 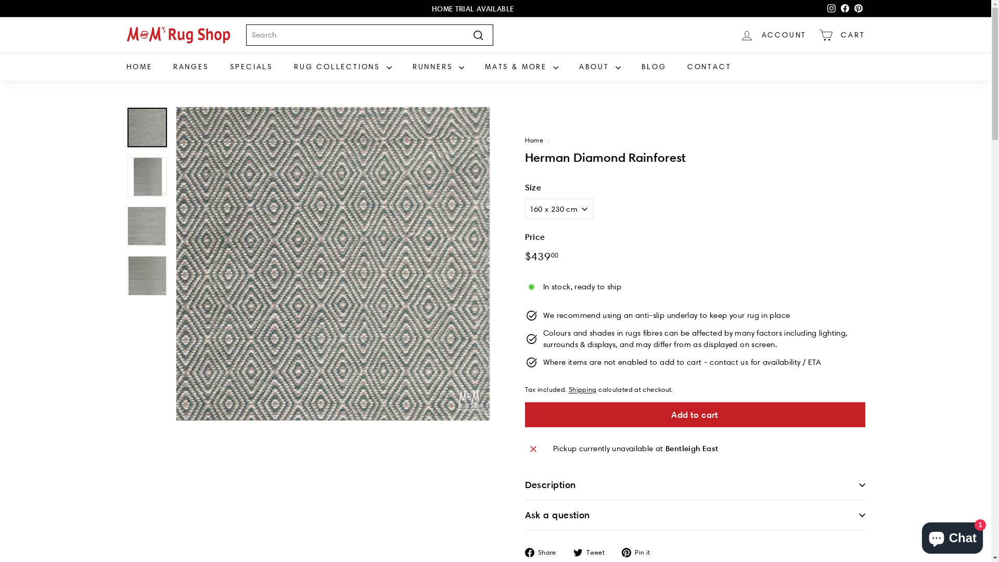 What do you see at coordinates (858, 8) in the screenshot?
I see `Pinterest` at bounding box center [858, 8].